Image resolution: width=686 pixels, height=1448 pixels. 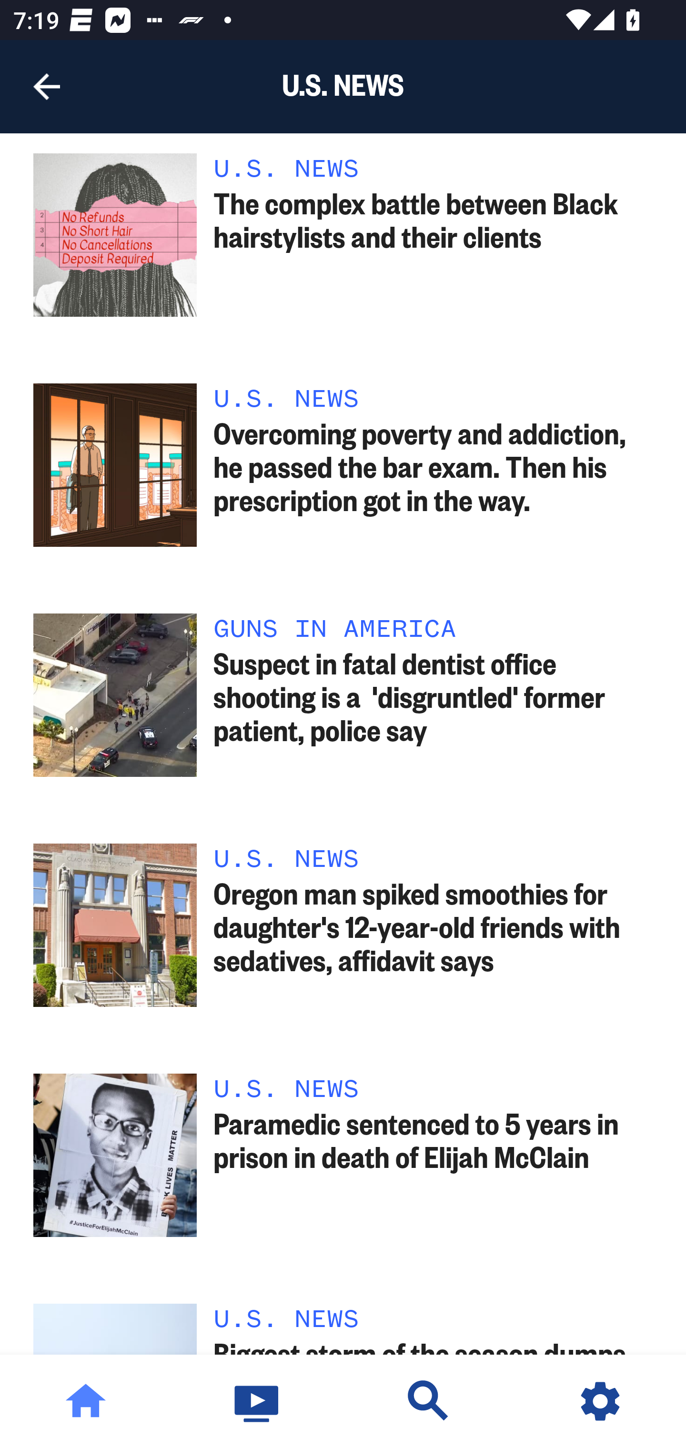 I want to click on Navigate up, so click(x=47, y=87).